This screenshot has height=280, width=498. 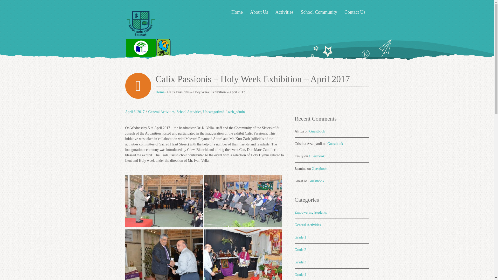 What do you see at coordinates (214, 112) in the screenshot?
I see `Uncategorized` at bounding box center [214, 112].